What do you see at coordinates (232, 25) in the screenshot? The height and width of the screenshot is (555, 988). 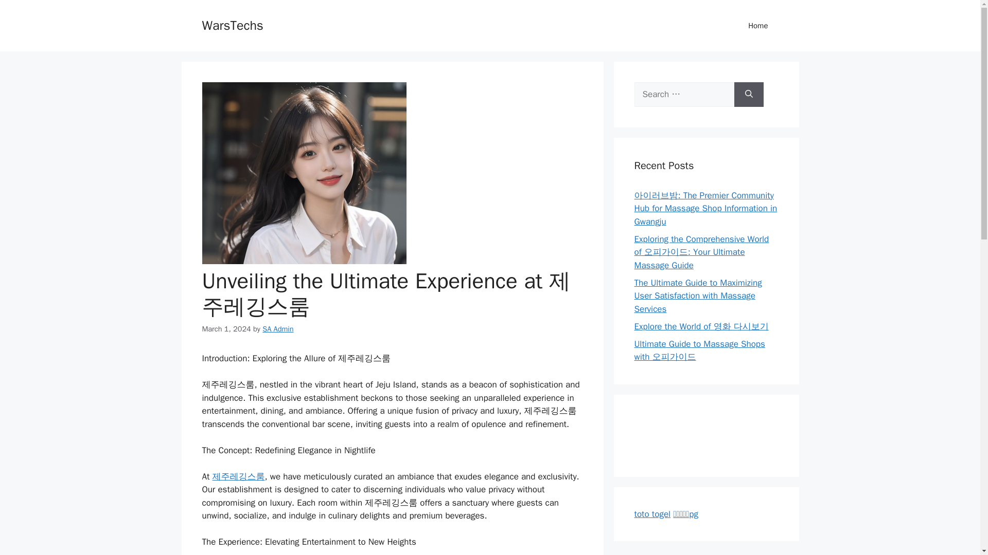 I see `WarsTechs` at bounding box center [232, 25].